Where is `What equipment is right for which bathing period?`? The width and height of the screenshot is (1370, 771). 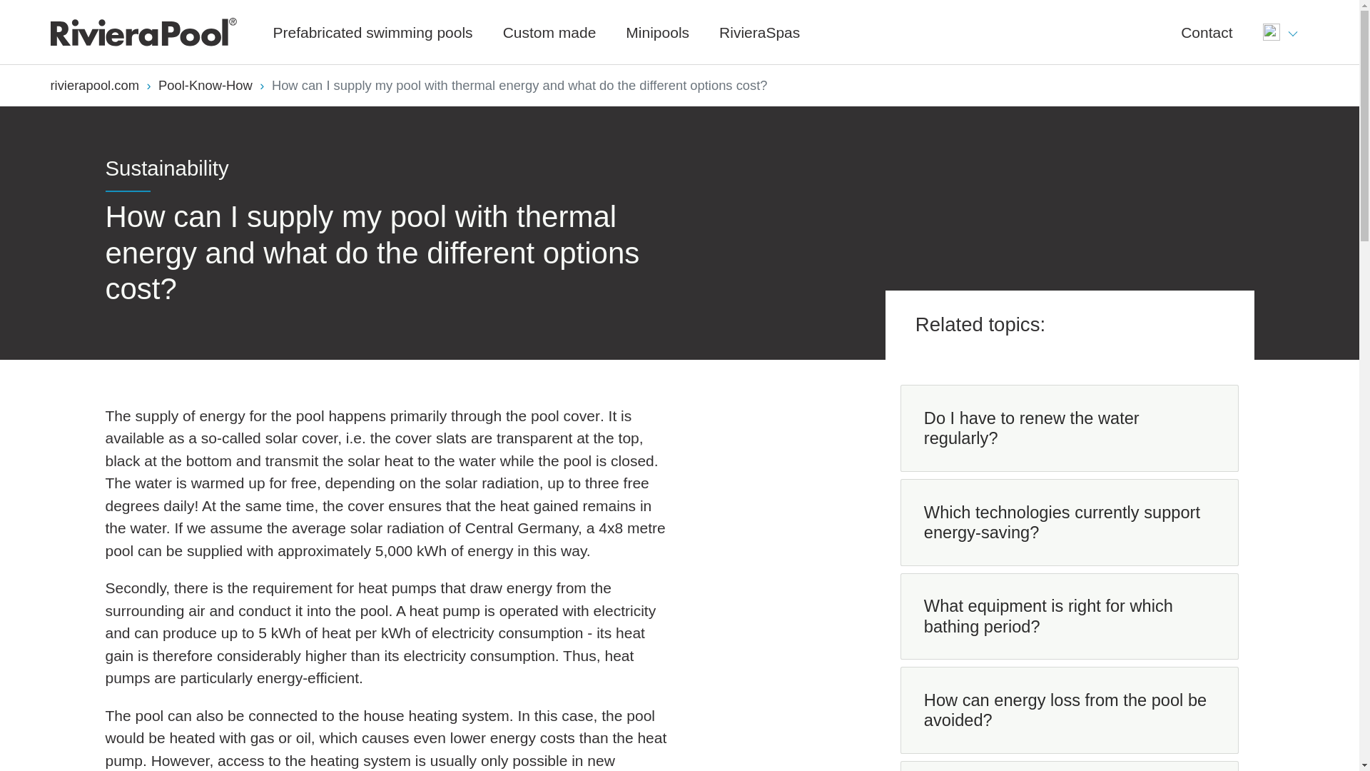 What equipment is right for which bathing period? is located at coordinates (1069, 617).